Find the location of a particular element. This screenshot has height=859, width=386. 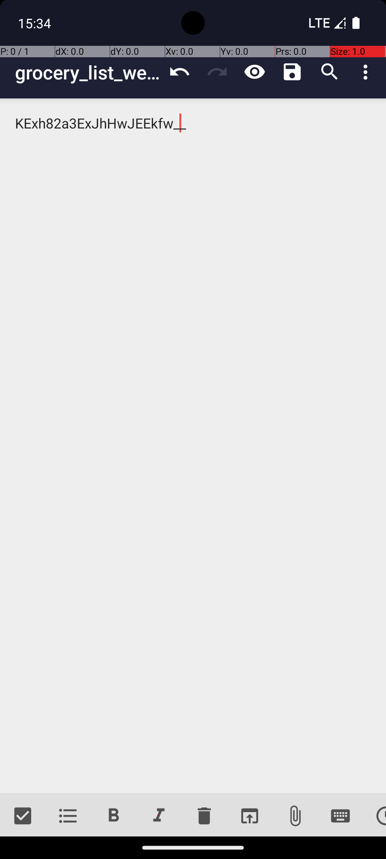

Redo is located at coordinates (217, 72).